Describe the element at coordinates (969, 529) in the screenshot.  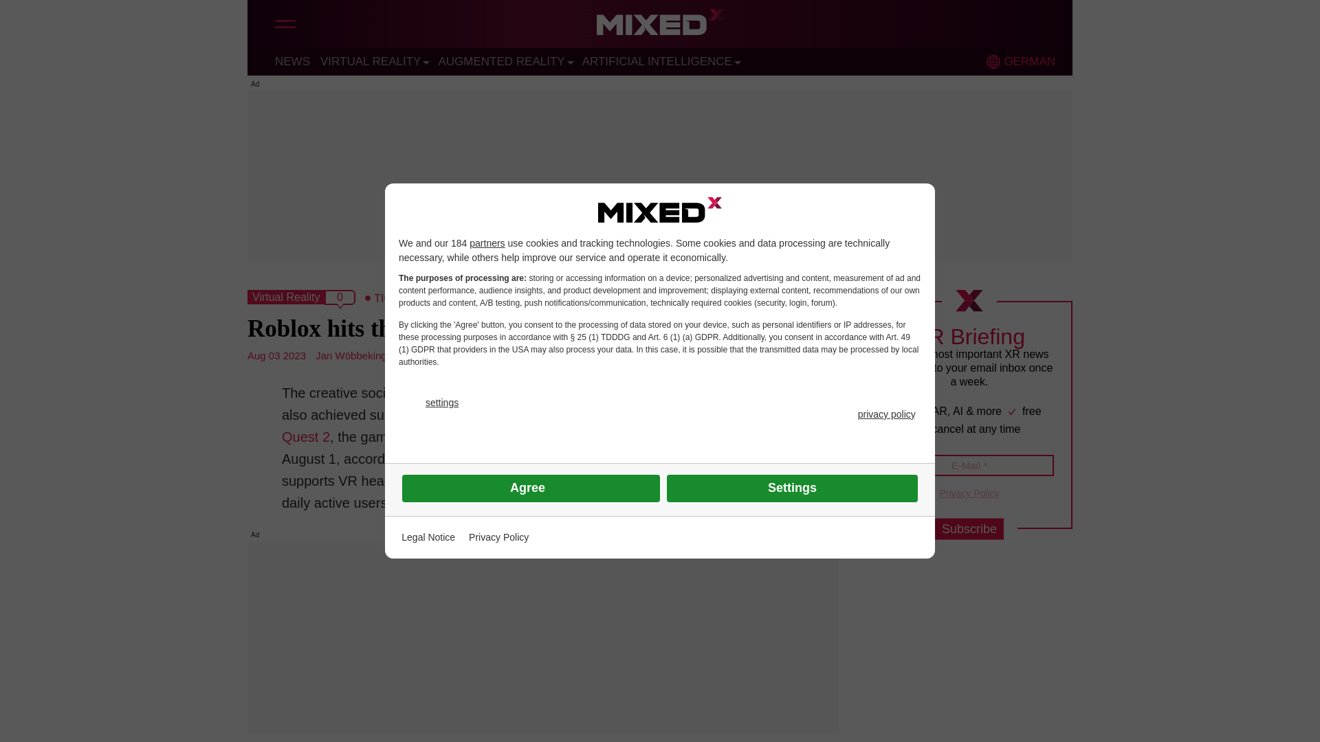
I see `Subscribe` at that location.